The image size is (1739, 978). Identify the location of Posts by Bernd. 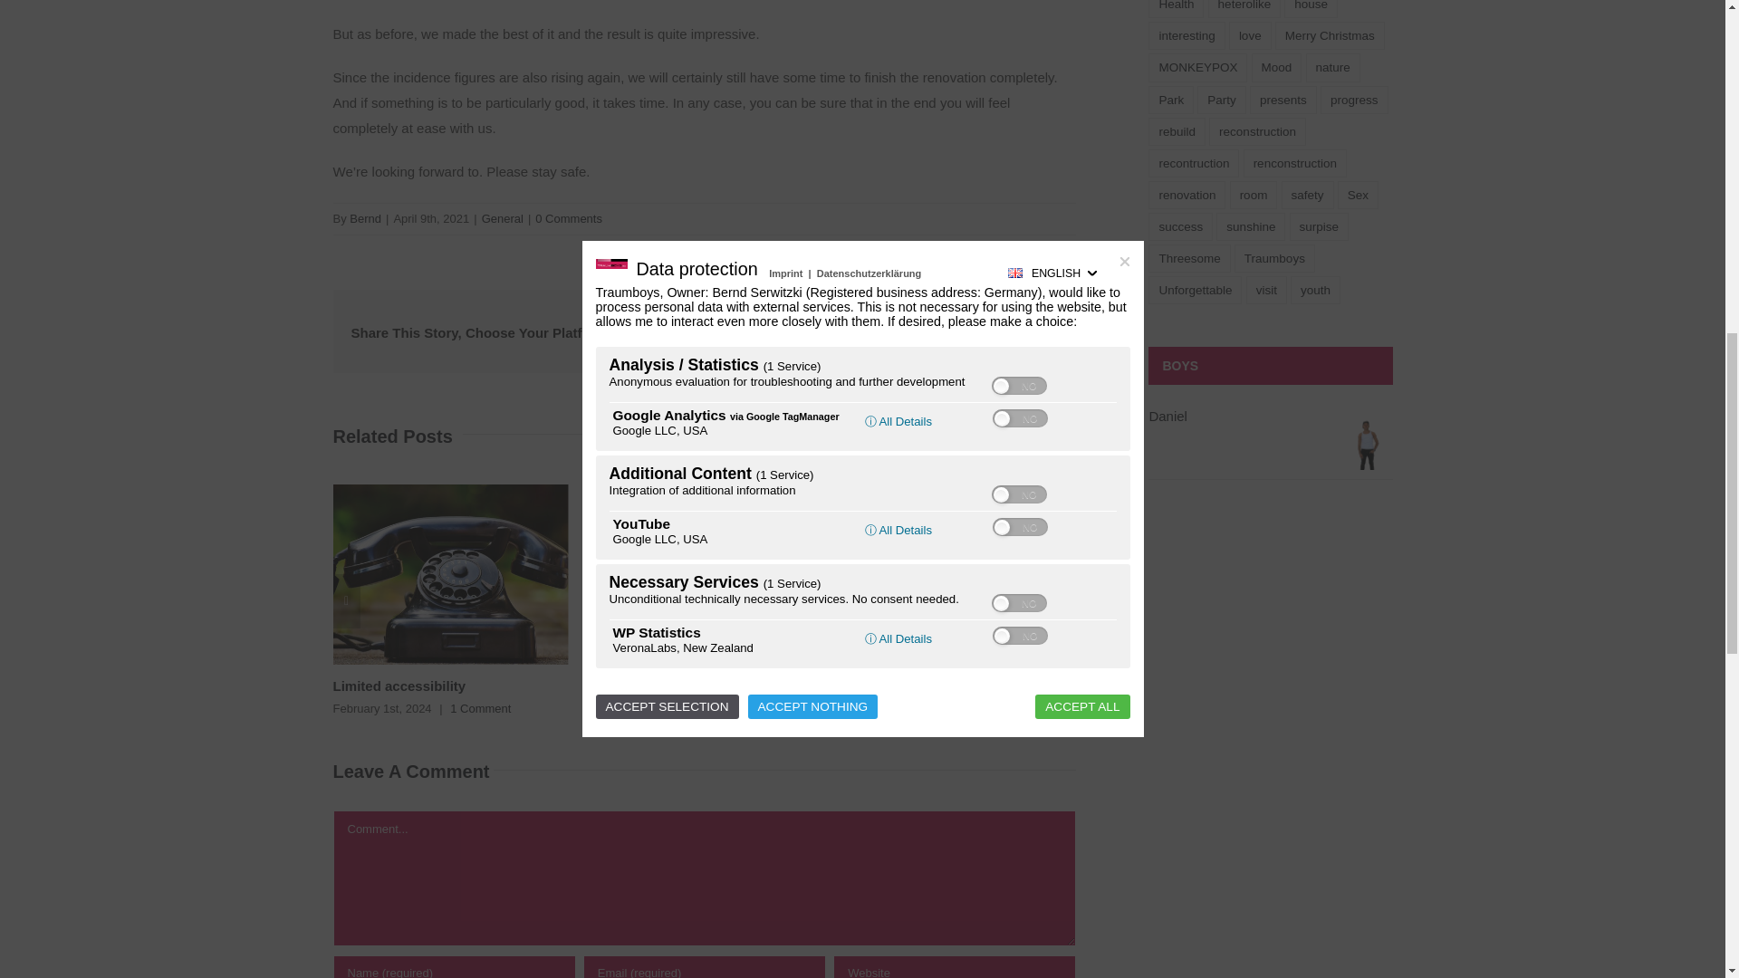
(364, 219).